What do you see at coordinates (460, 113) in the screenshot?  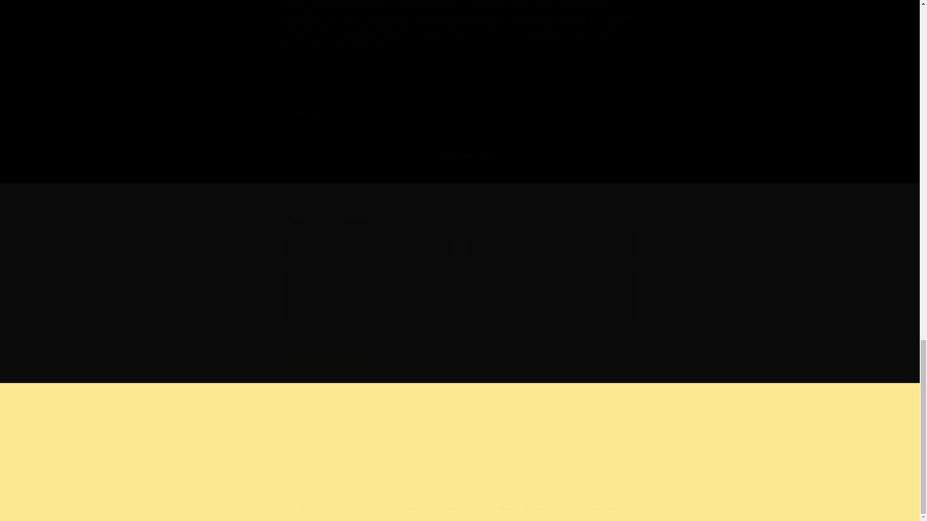 I see `Share` at bounding box center [460, 113].